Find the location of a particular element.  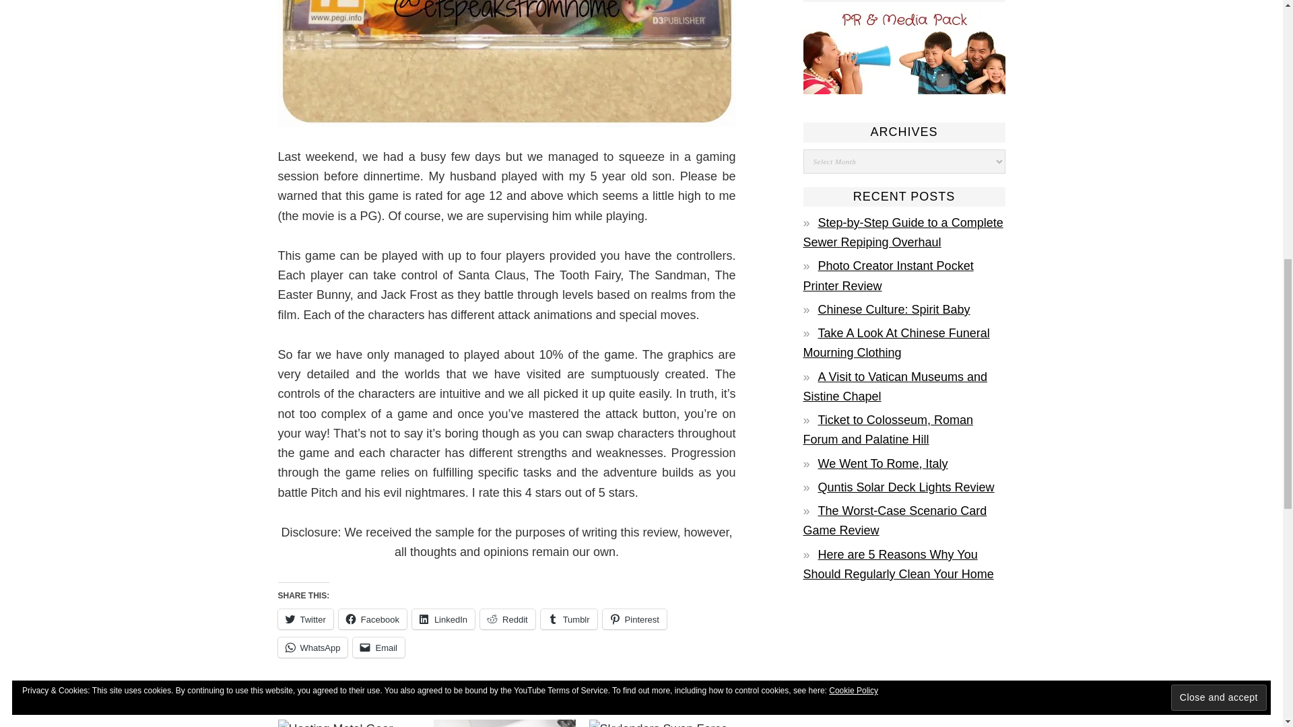

Click to share on Pinterest is located at coordinates (634, 619).